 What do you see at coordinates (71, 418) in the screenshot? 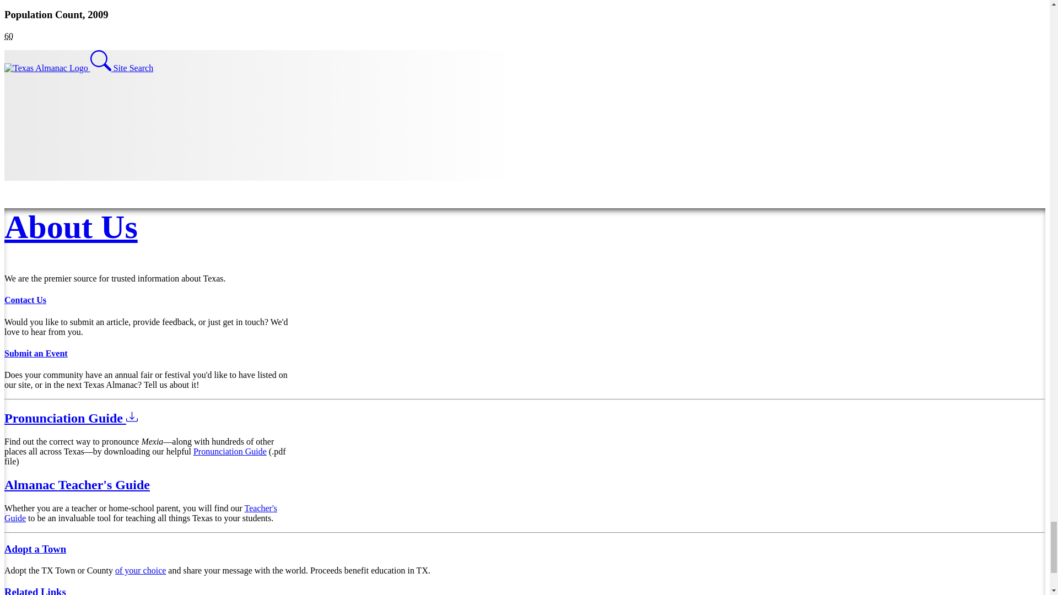
I see `Pronunciation Guide` at bounding box center [71, 418].